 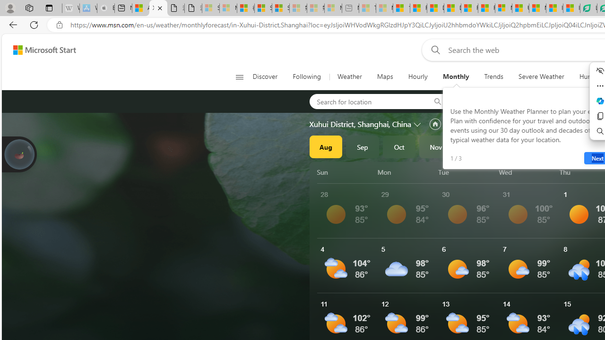 What do you see at coordinates (543, 101) in the screenshot?
I see `Remove location` at bounding box center [543, 101].